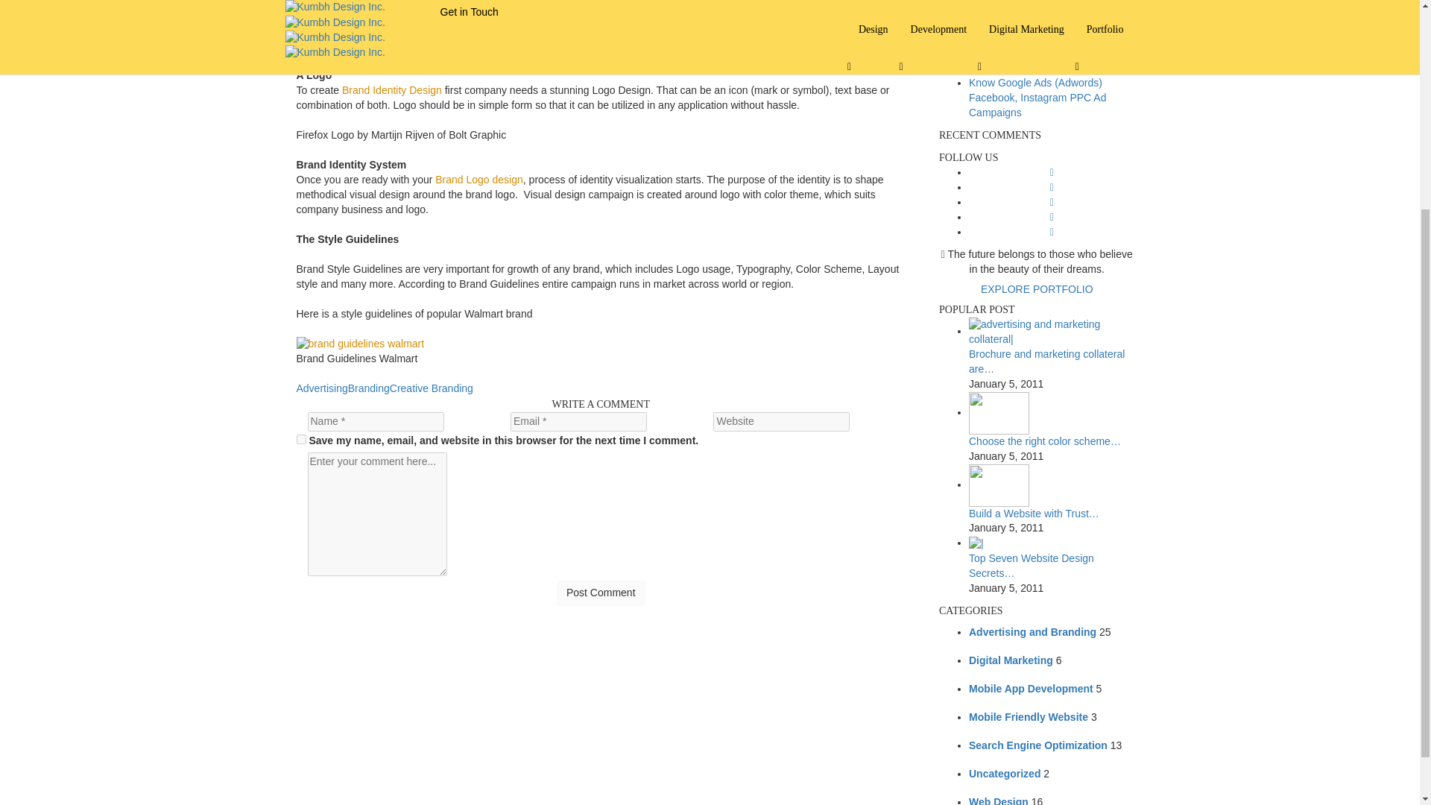 This screenshot has height=805, width=1431. What do you see at coordinates (301, 440) in the screenshot?
I see `yes` at bounding box center [301, 440].